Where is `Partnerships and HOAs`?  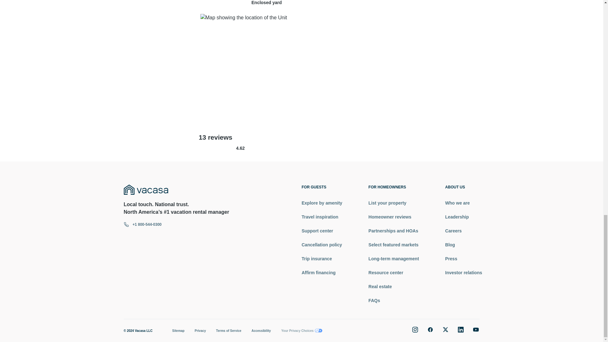
Partnerships and HOAs is located at coordinates (393, 231).